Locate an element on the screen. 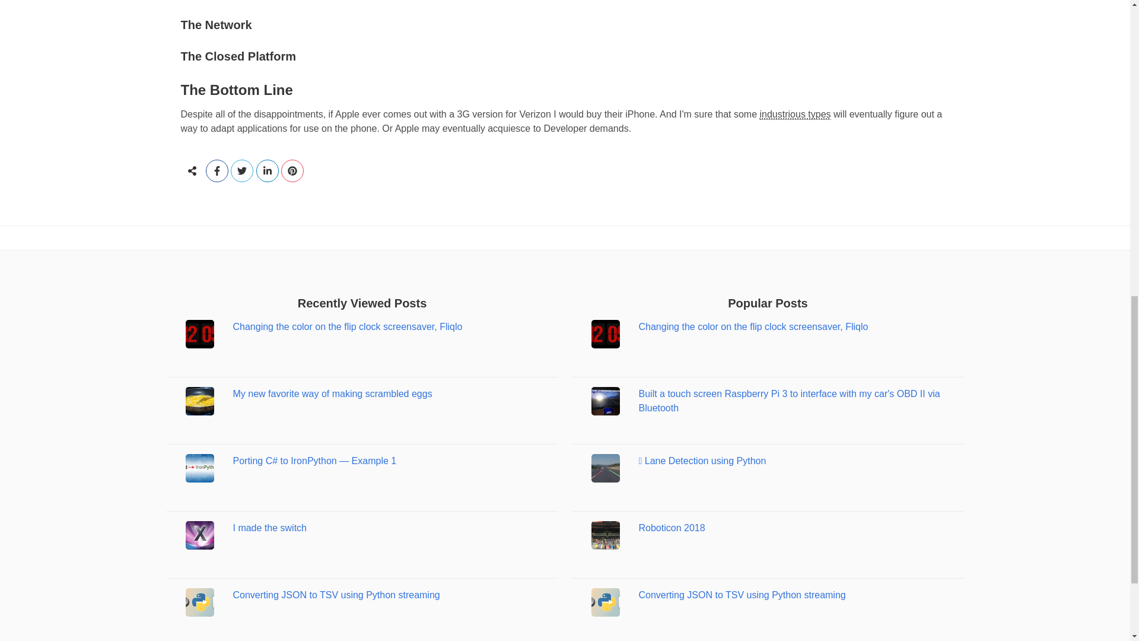  Share this blog post on Pinterest is located at coordinates (292, 171).